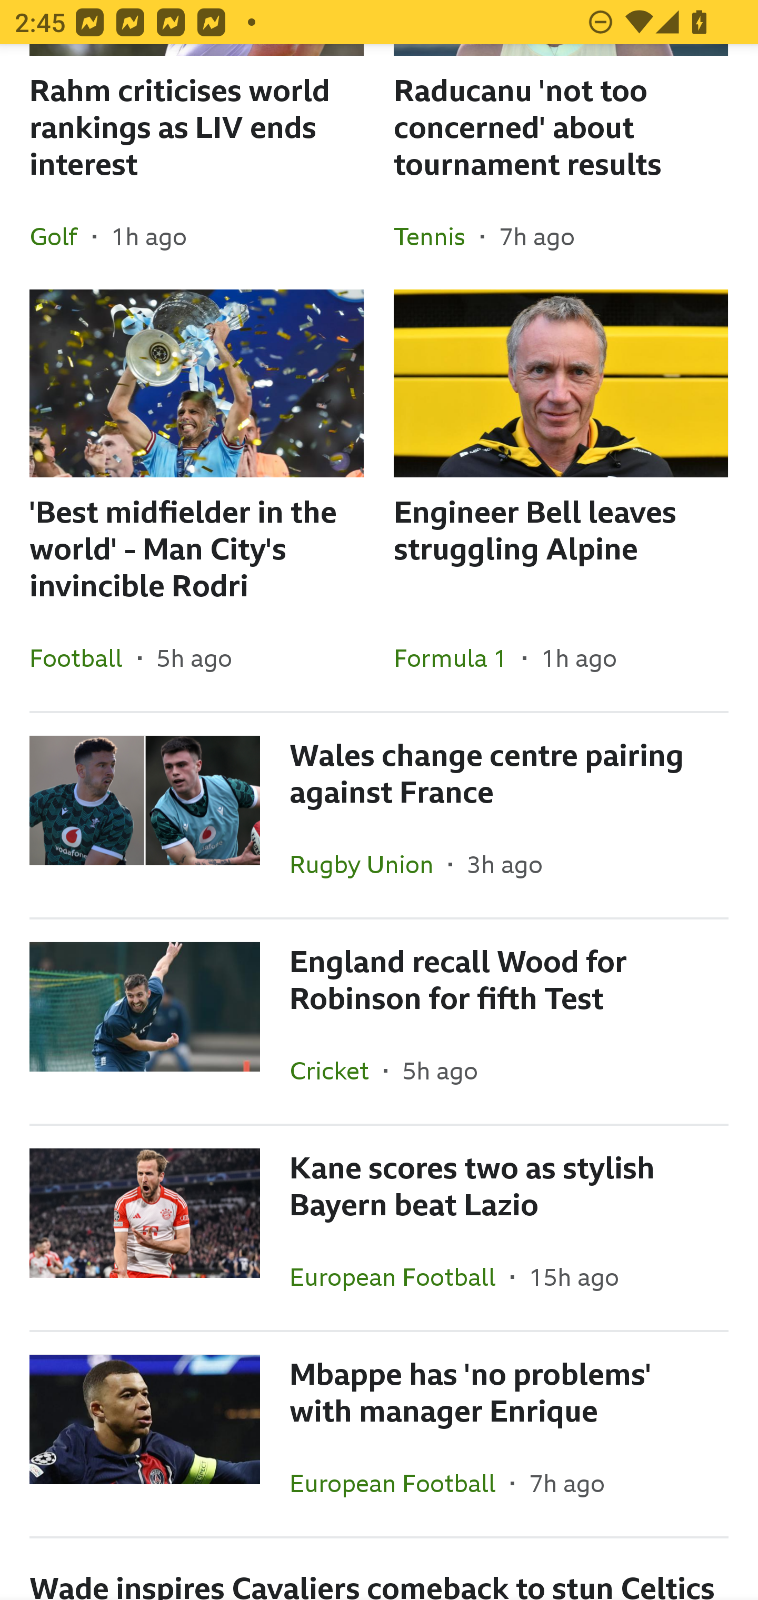  I want to click on Tennis In the section Tennis, so click(437, 236).